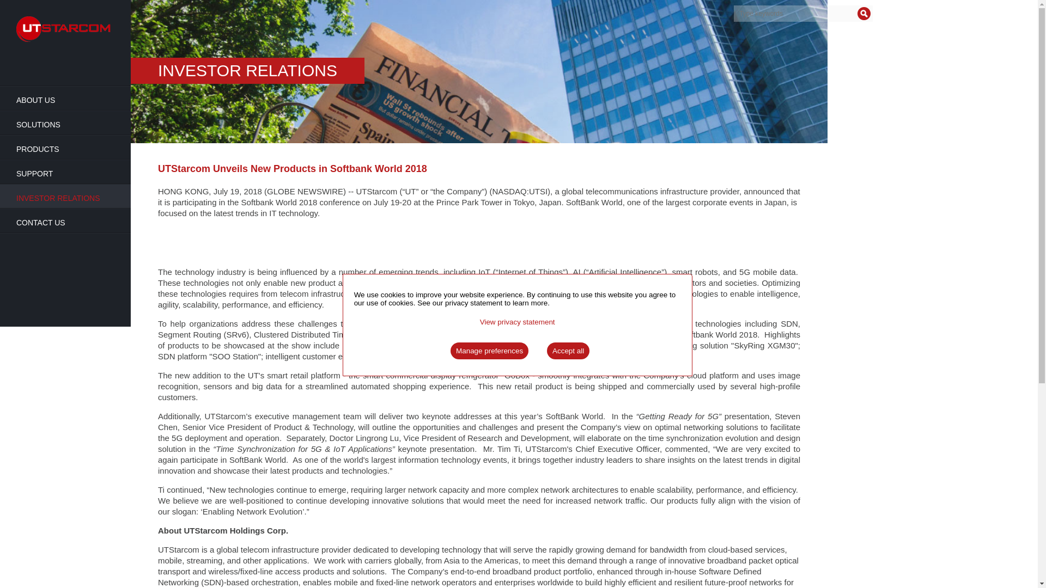 This screenshot has height=588, width=1046. What do you see at coordinates (65, 147) in the screenshot?
I see `PRODUCTS` at bounding box center [65, 147].